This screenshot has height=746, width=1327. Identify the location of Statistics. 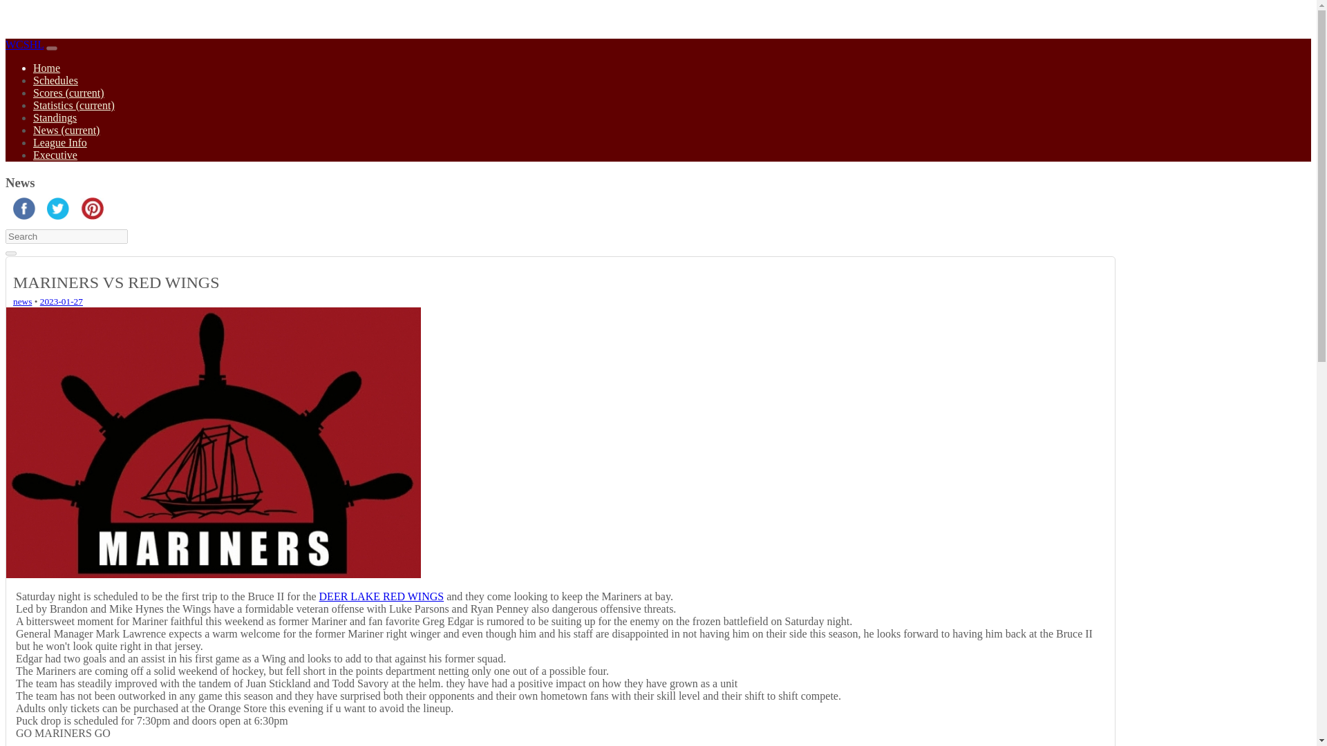
(73, 105).